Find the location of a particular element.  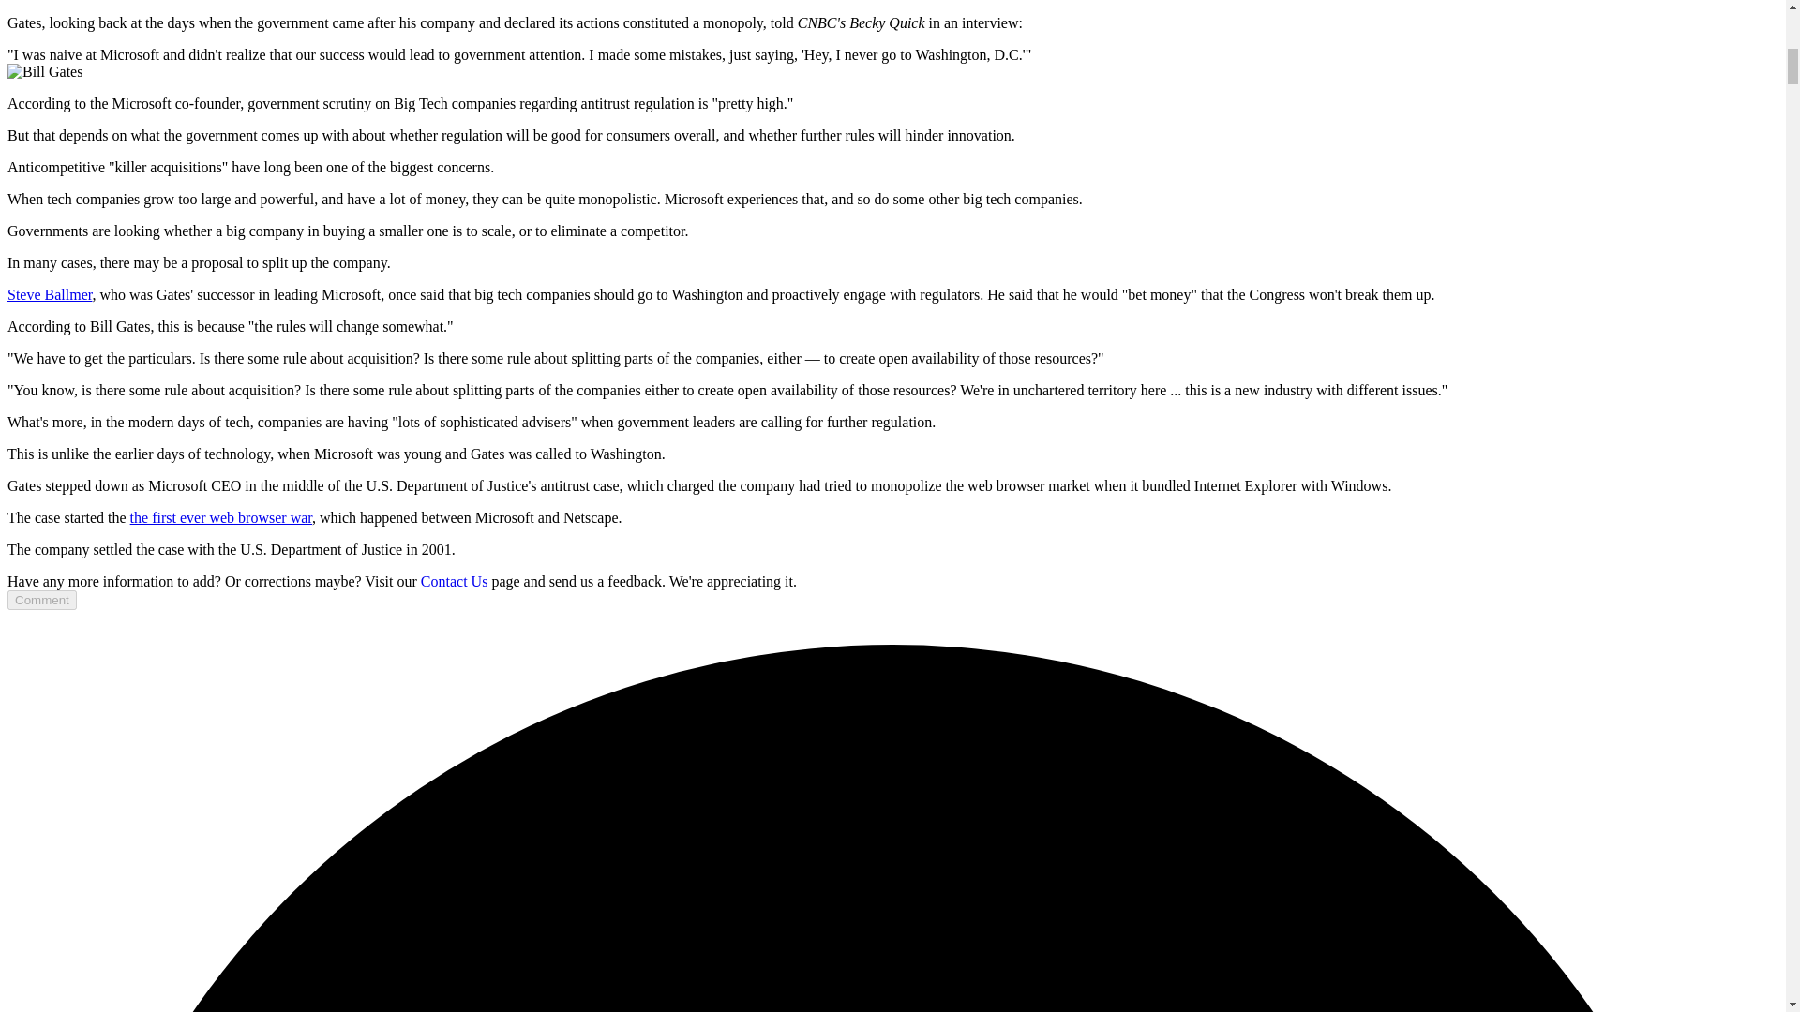

the first ever web browser war is located at coordinates (220, 517).